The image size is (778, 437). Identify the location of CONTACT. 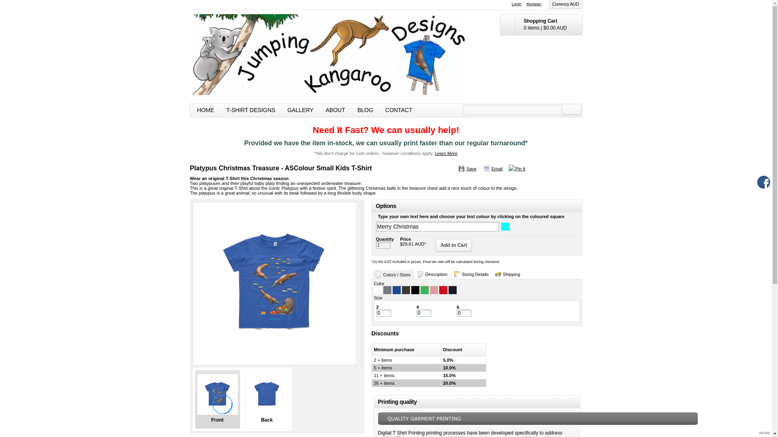
(399, 110).